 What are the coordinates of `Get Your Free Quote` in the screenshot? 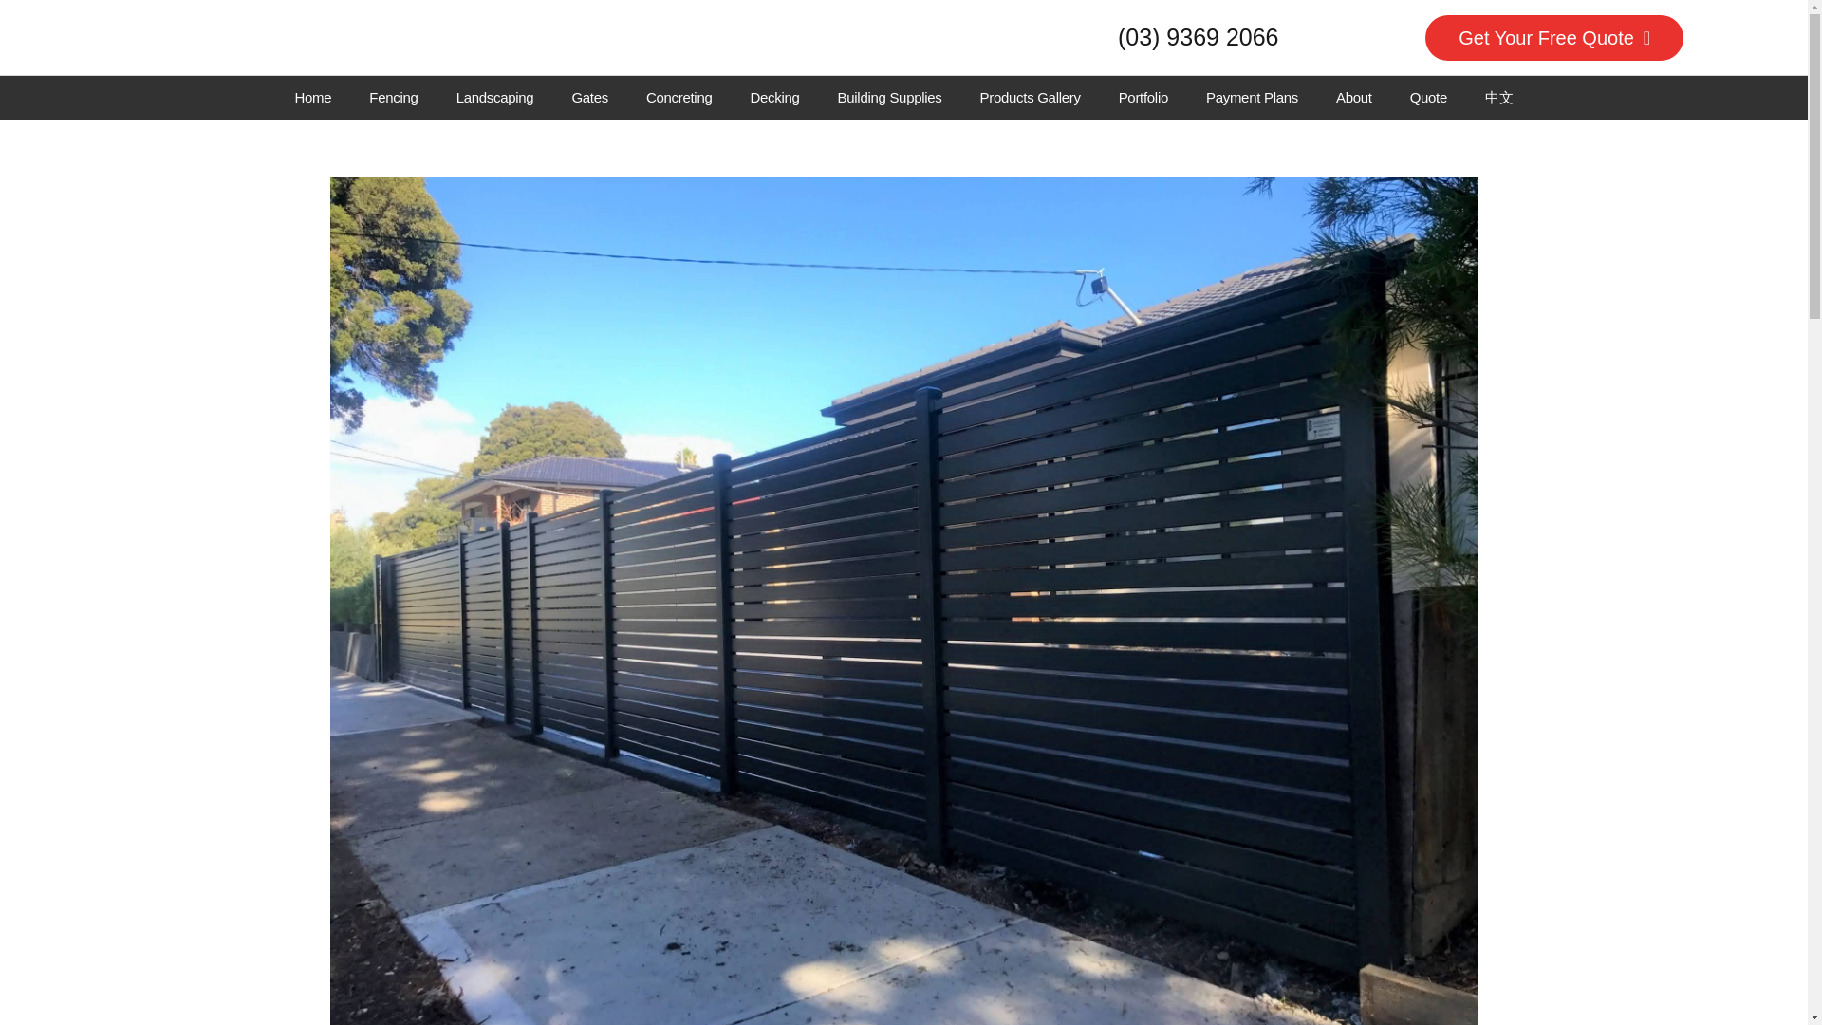 It's located at (1554, 38).